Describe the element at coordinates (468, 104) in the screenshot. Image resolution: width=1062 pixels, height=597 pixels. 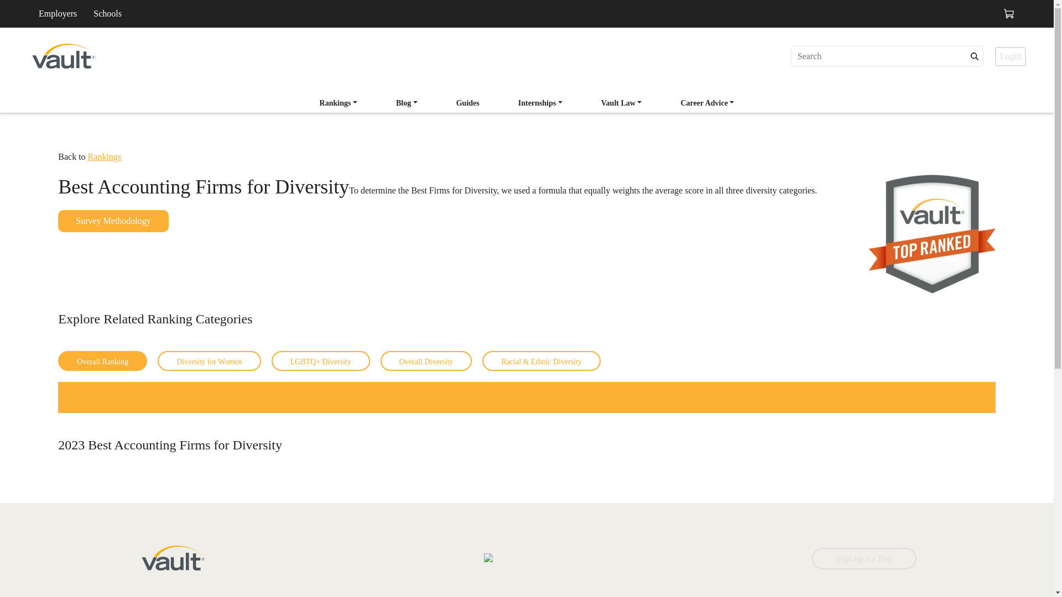
I see `Vault Law` at that location.